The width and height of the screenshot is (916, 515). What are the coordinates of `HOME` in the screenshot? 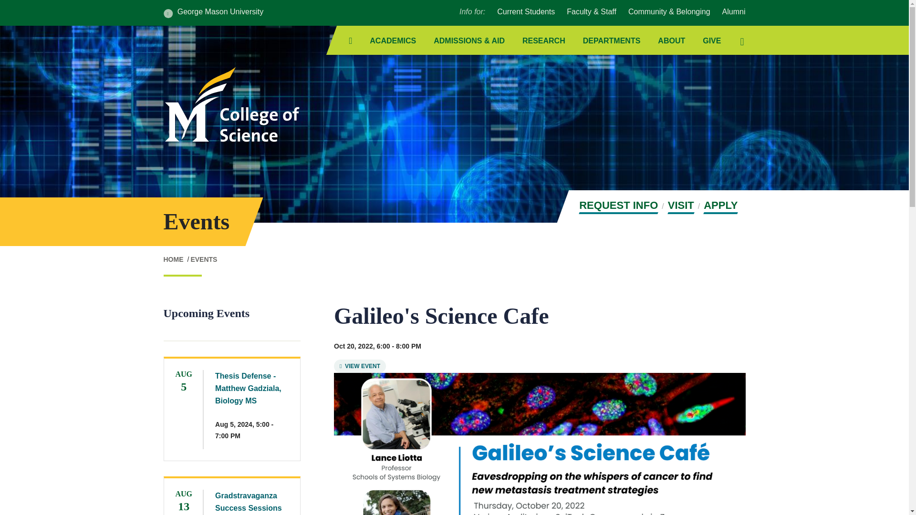 It's located at (173, 259).